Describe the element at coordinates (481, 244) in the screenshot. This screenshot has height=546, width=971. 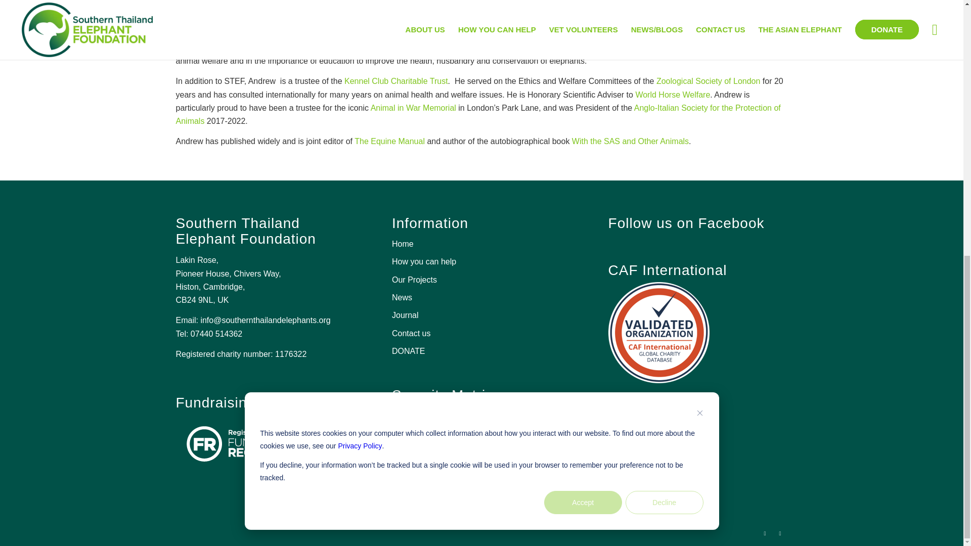
I see `Home` at that location.